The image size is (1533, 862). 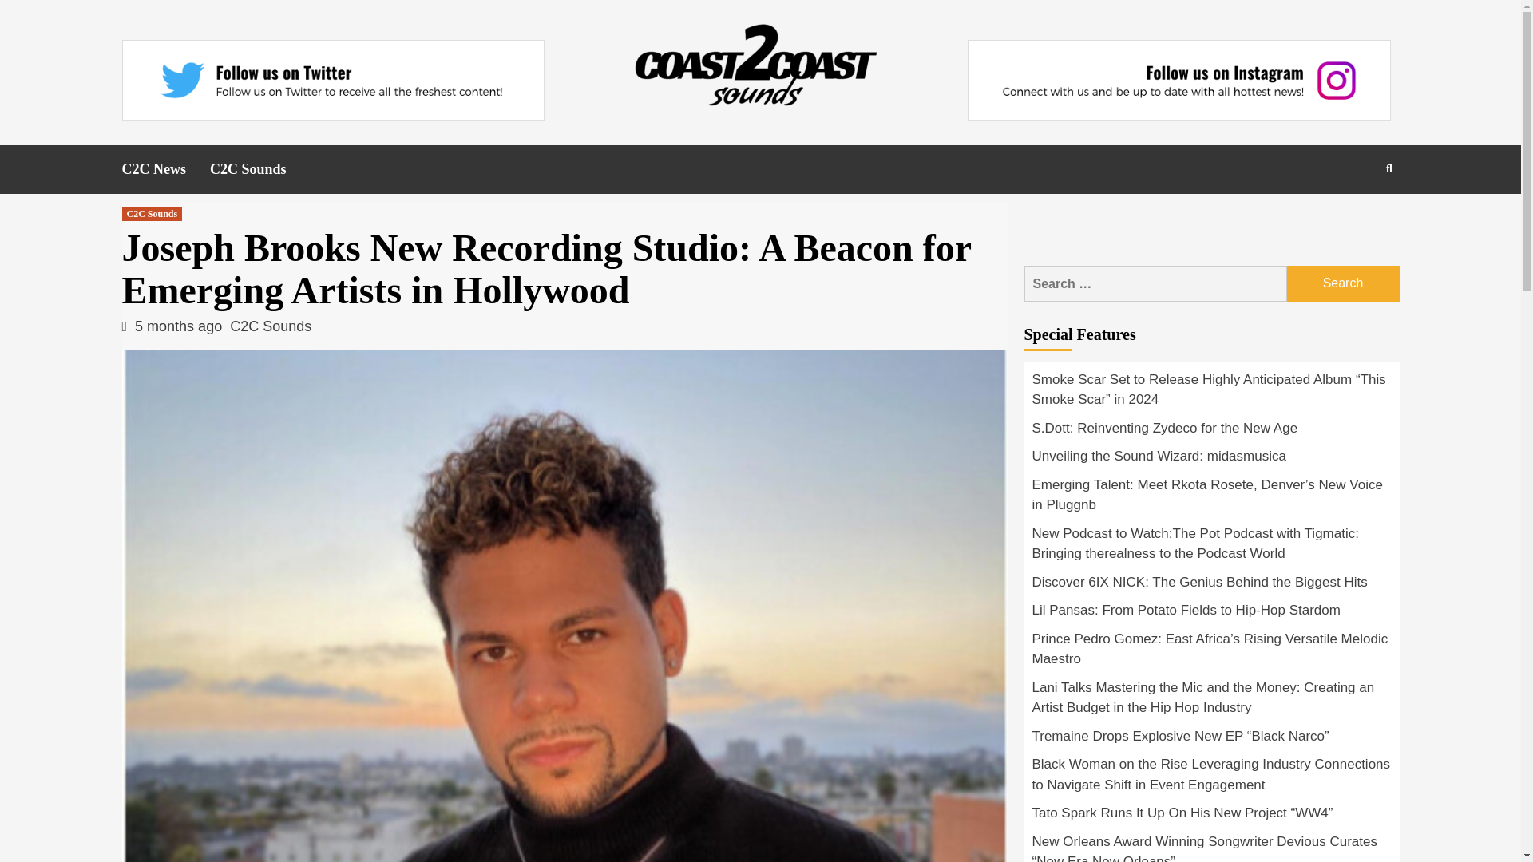 I want to click on C2C Sounds, so click(x=152, y=214).